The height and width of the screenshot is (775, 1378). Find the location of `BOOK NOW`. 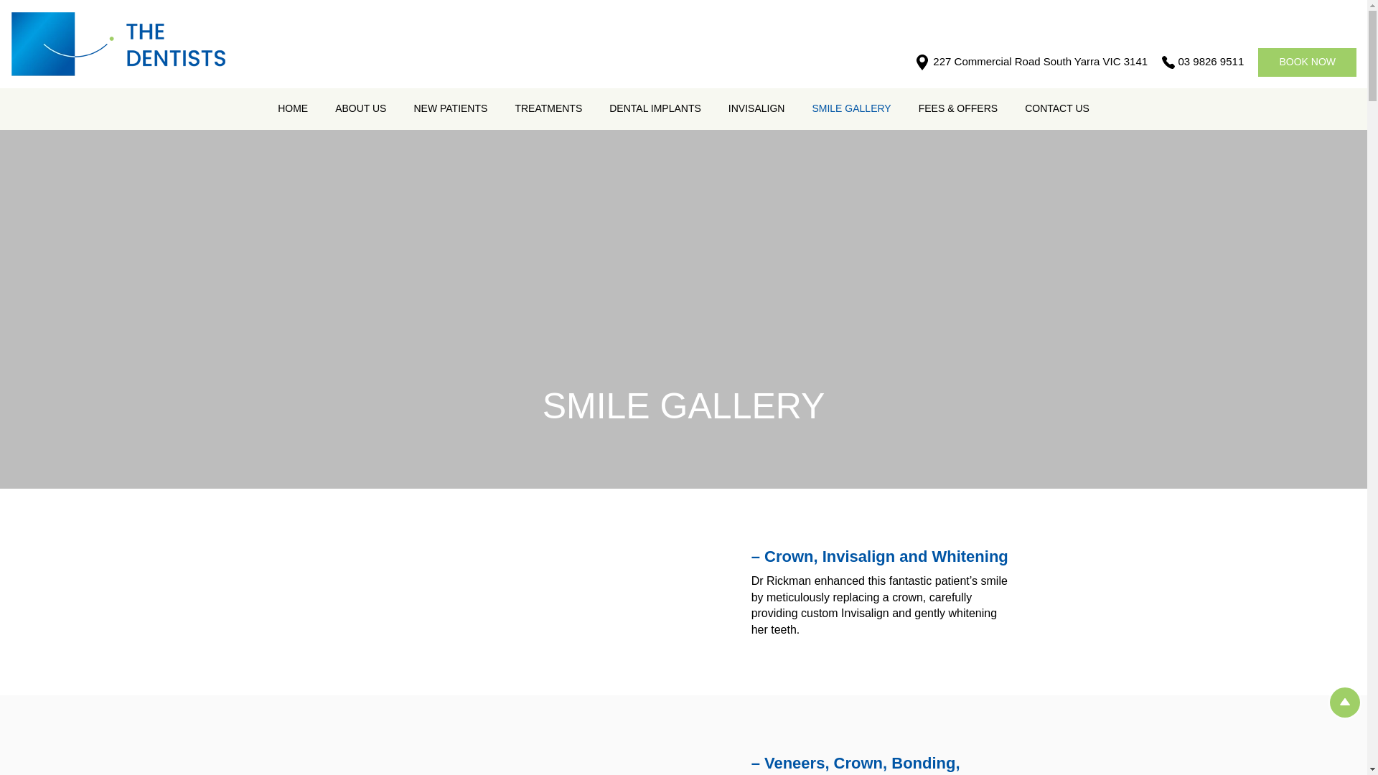

BOOK NOW is located at coordinates (1306, 62).